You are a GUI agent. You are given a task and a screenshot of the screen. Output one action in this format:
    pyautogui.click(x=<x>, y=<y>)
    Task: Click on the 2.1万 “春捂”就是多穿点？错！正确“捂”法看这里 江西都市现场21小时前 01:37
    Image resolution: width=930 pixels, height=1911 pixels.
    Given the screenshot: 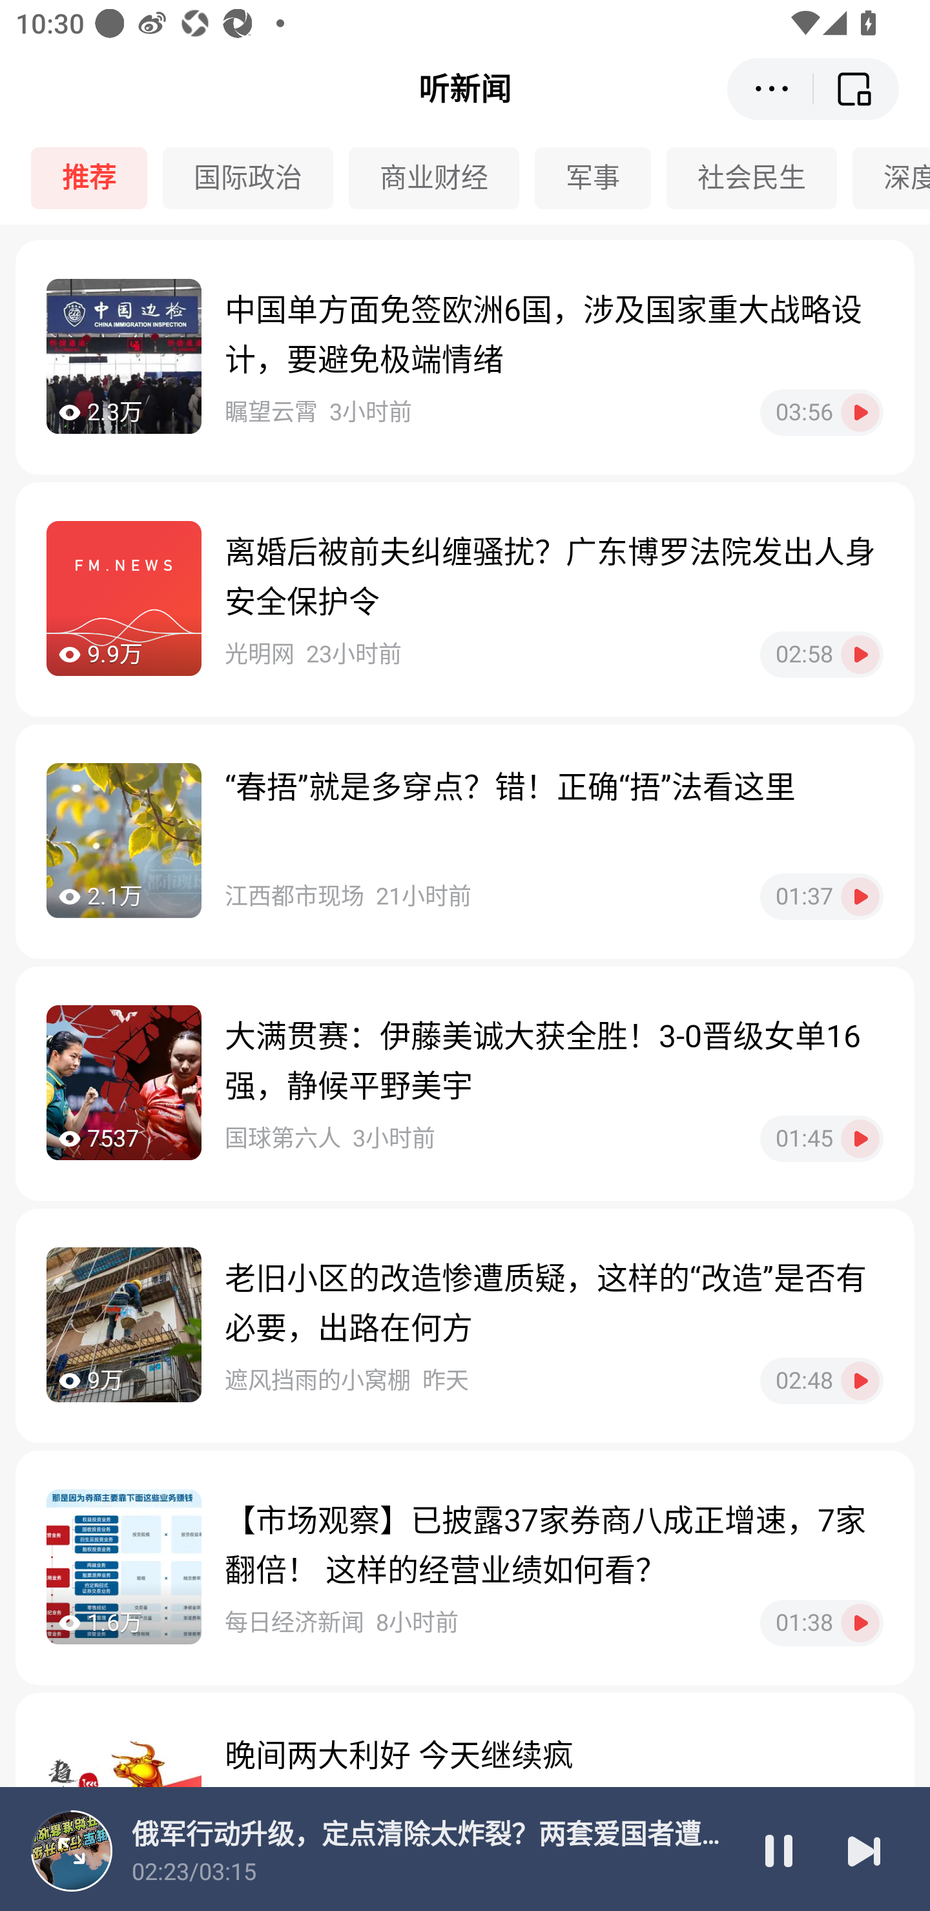 What is the action you would take?
    pyautogui.click(x=465, y=841)
    